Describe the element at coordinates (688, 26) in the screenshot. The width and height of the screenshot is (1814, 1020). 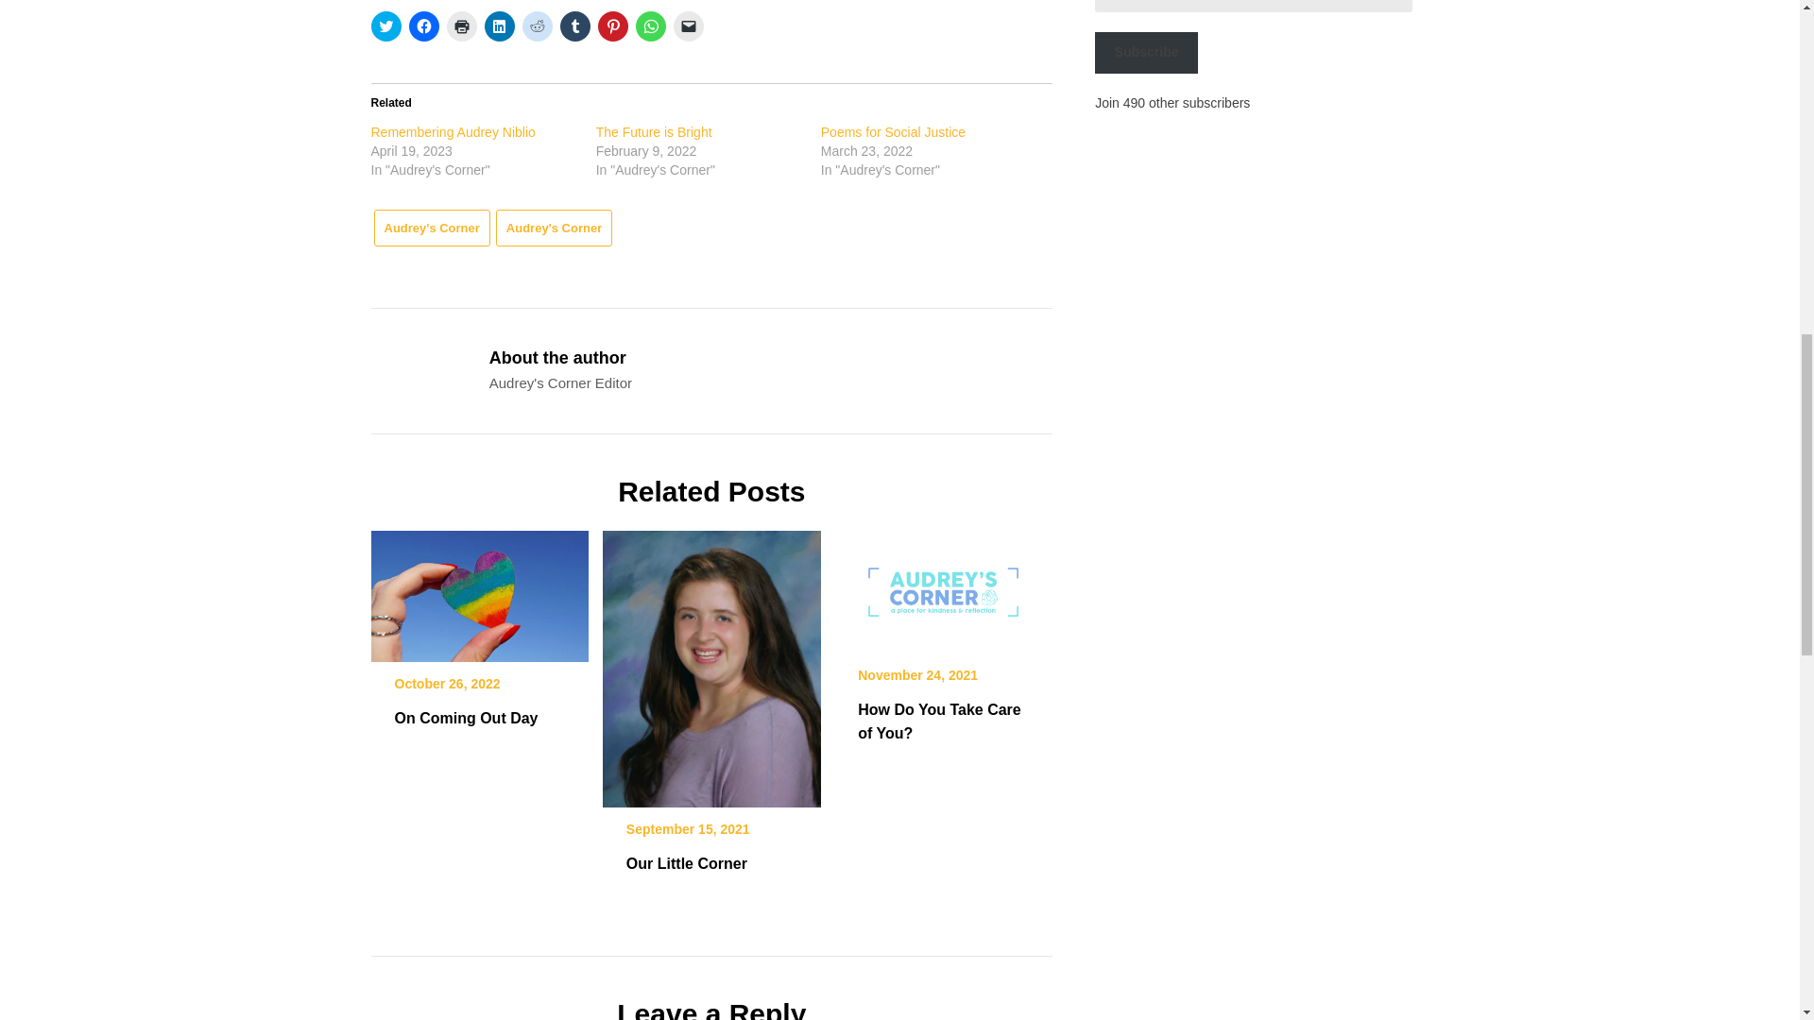
I see `Click to email a link to a friend` at that location.